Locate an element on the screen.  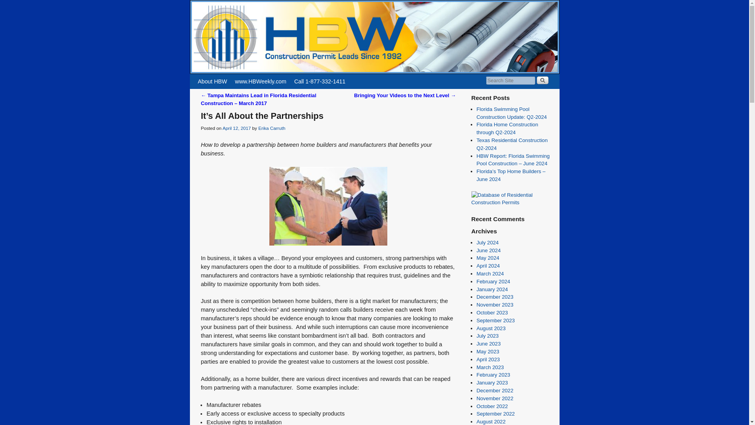
April 12, 2017 is located at coordinates (237, 128).